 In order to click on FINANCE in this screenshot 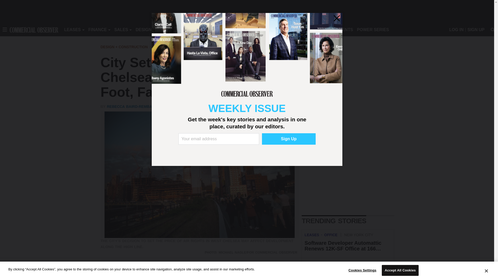, I will do `click(98, 30)`.